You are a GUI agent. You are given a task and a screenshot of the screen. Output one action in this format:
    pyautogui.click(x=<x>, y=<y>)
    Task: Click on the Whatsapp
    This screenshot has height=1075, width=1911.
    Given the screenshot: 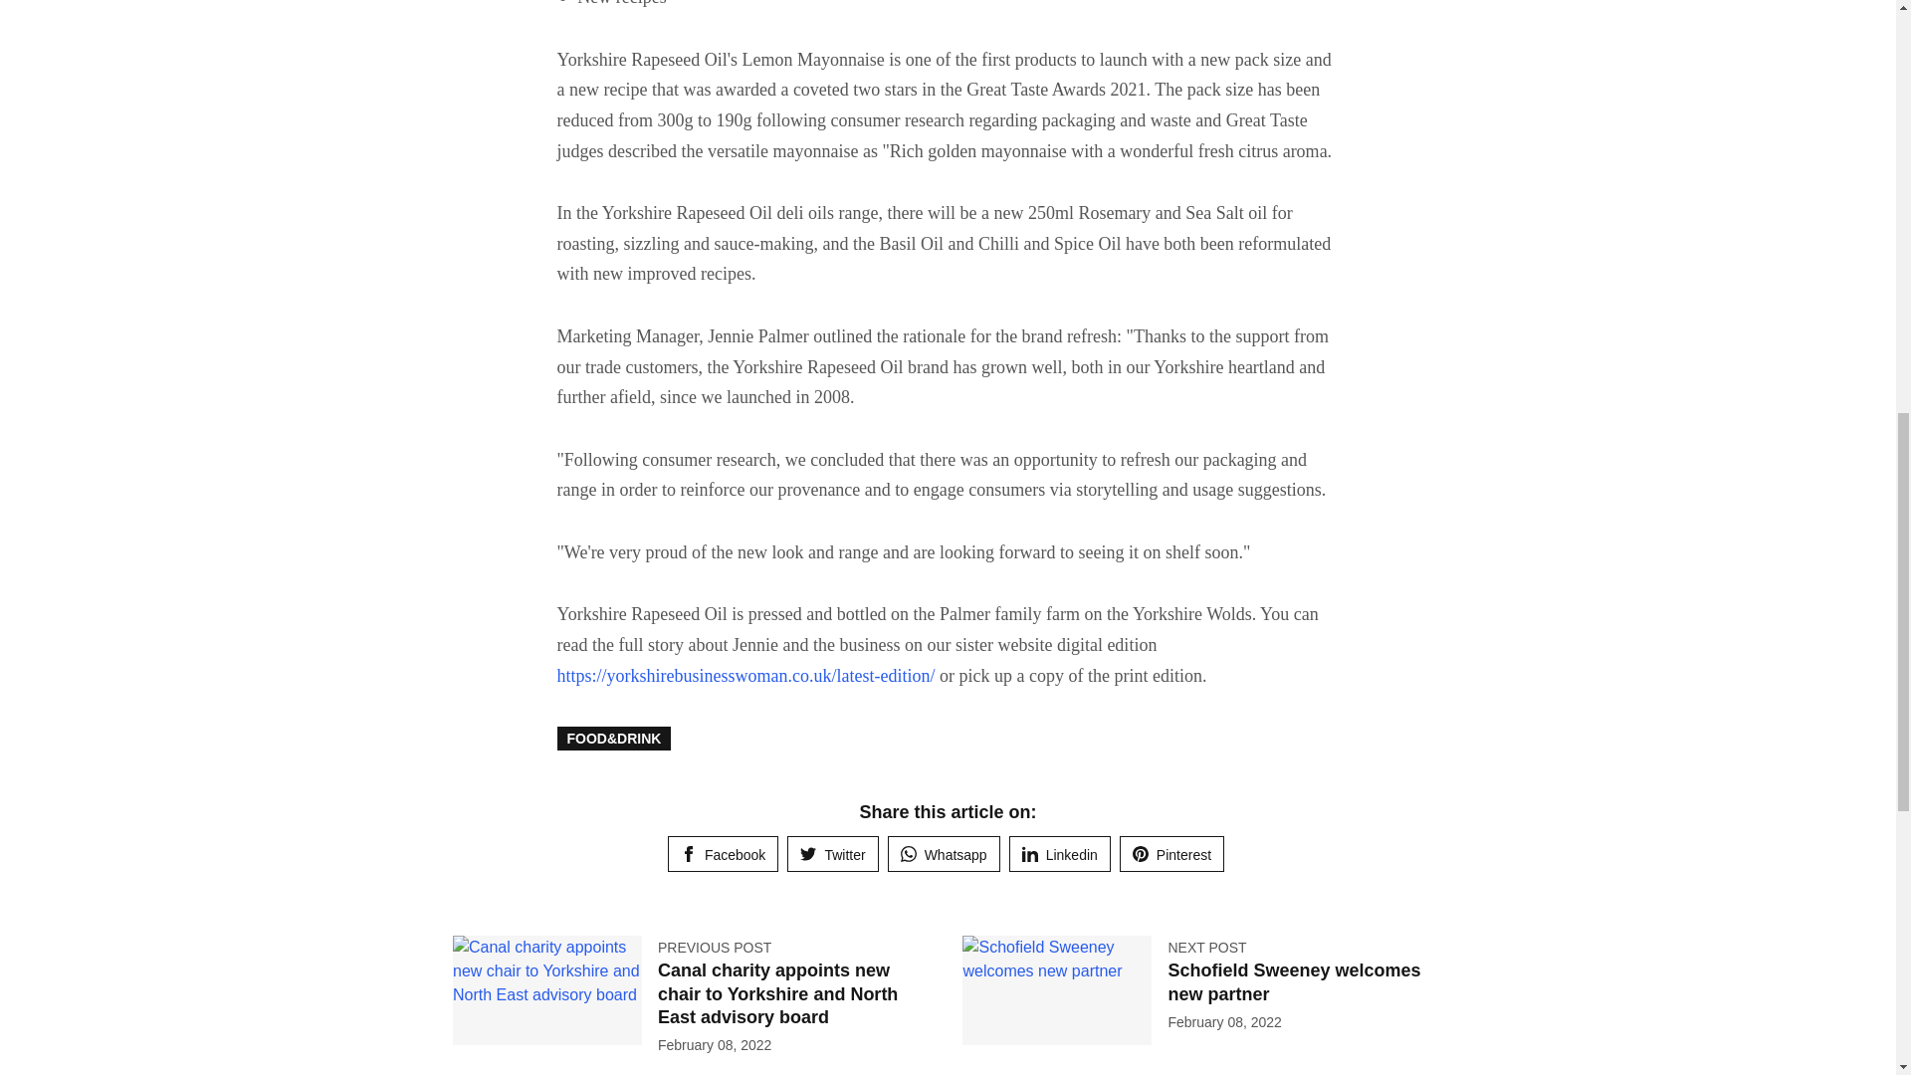 What is the action you would take?
    pyautogui.click(x=944, y=854)
    